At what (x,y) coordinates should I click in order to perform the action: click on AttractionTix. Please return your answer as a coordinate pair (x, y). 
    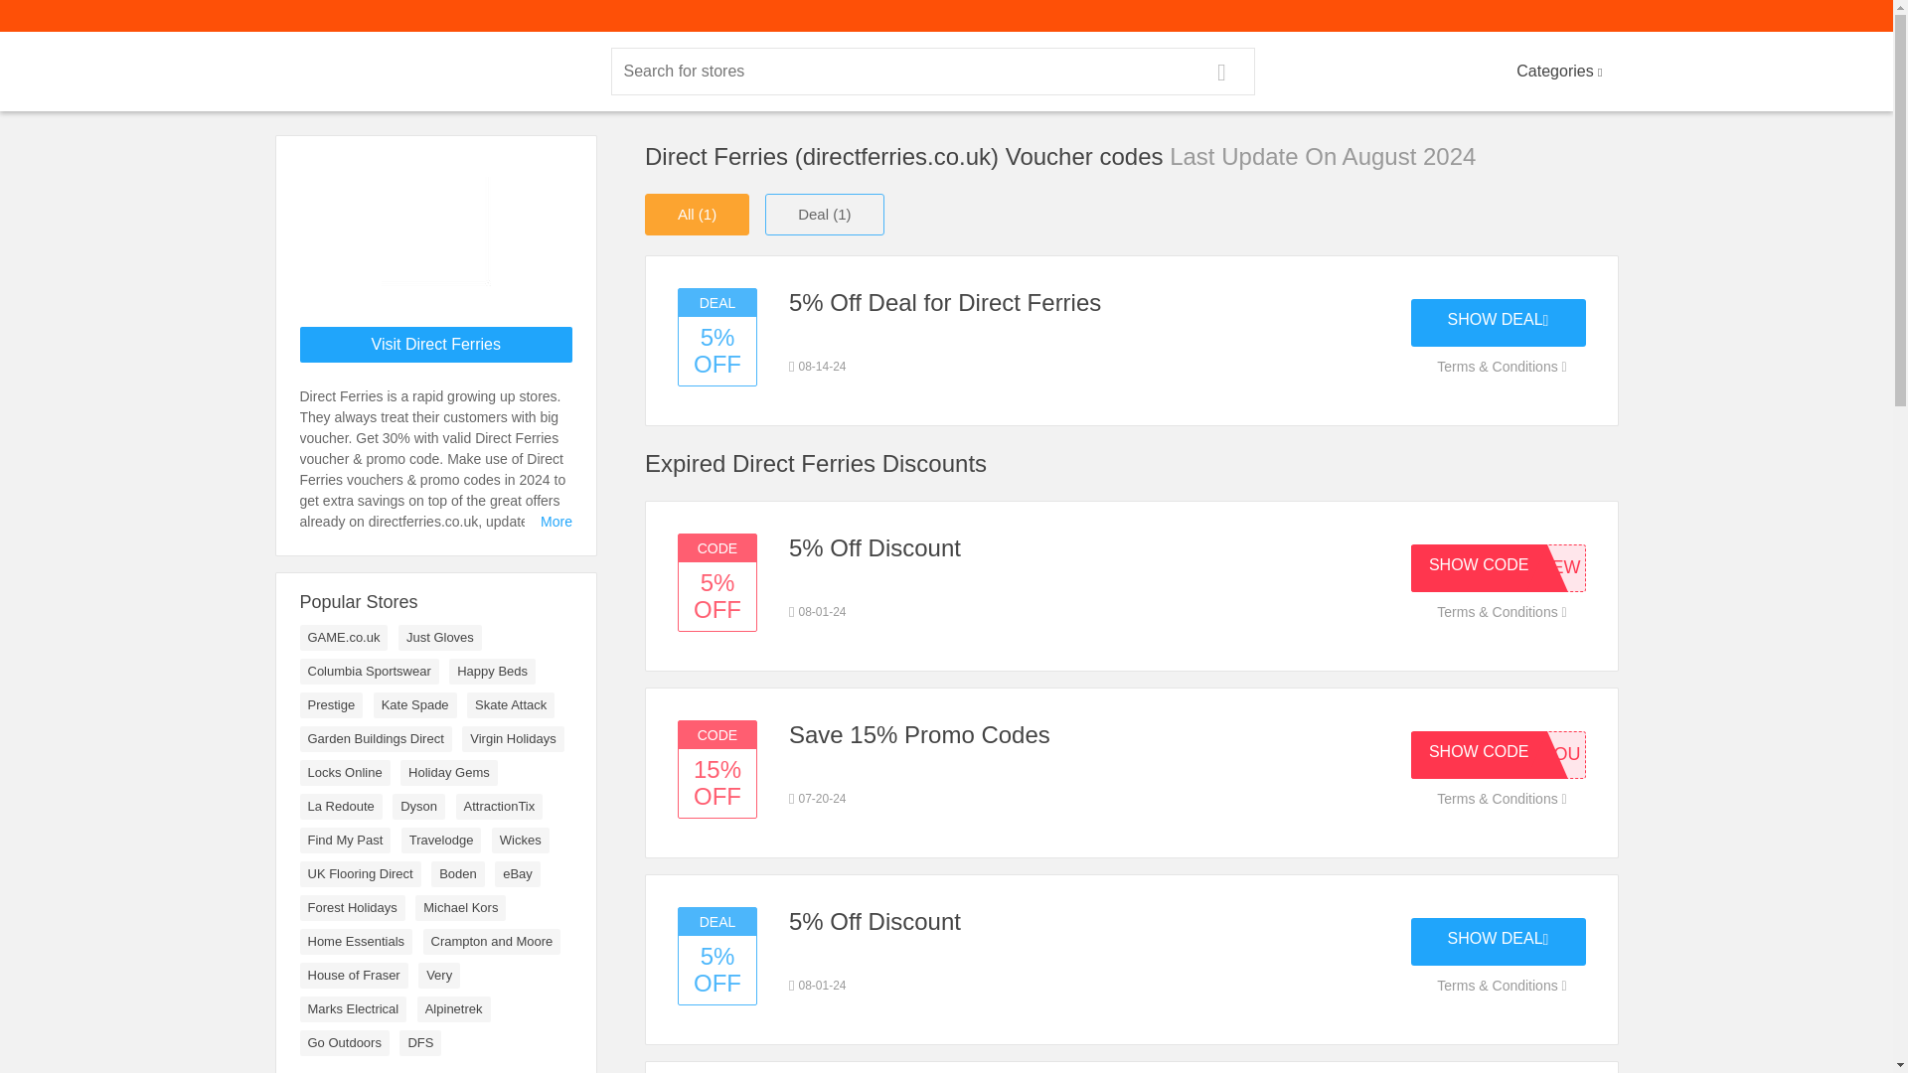
    Looking at the image, I should click on (499, 807).